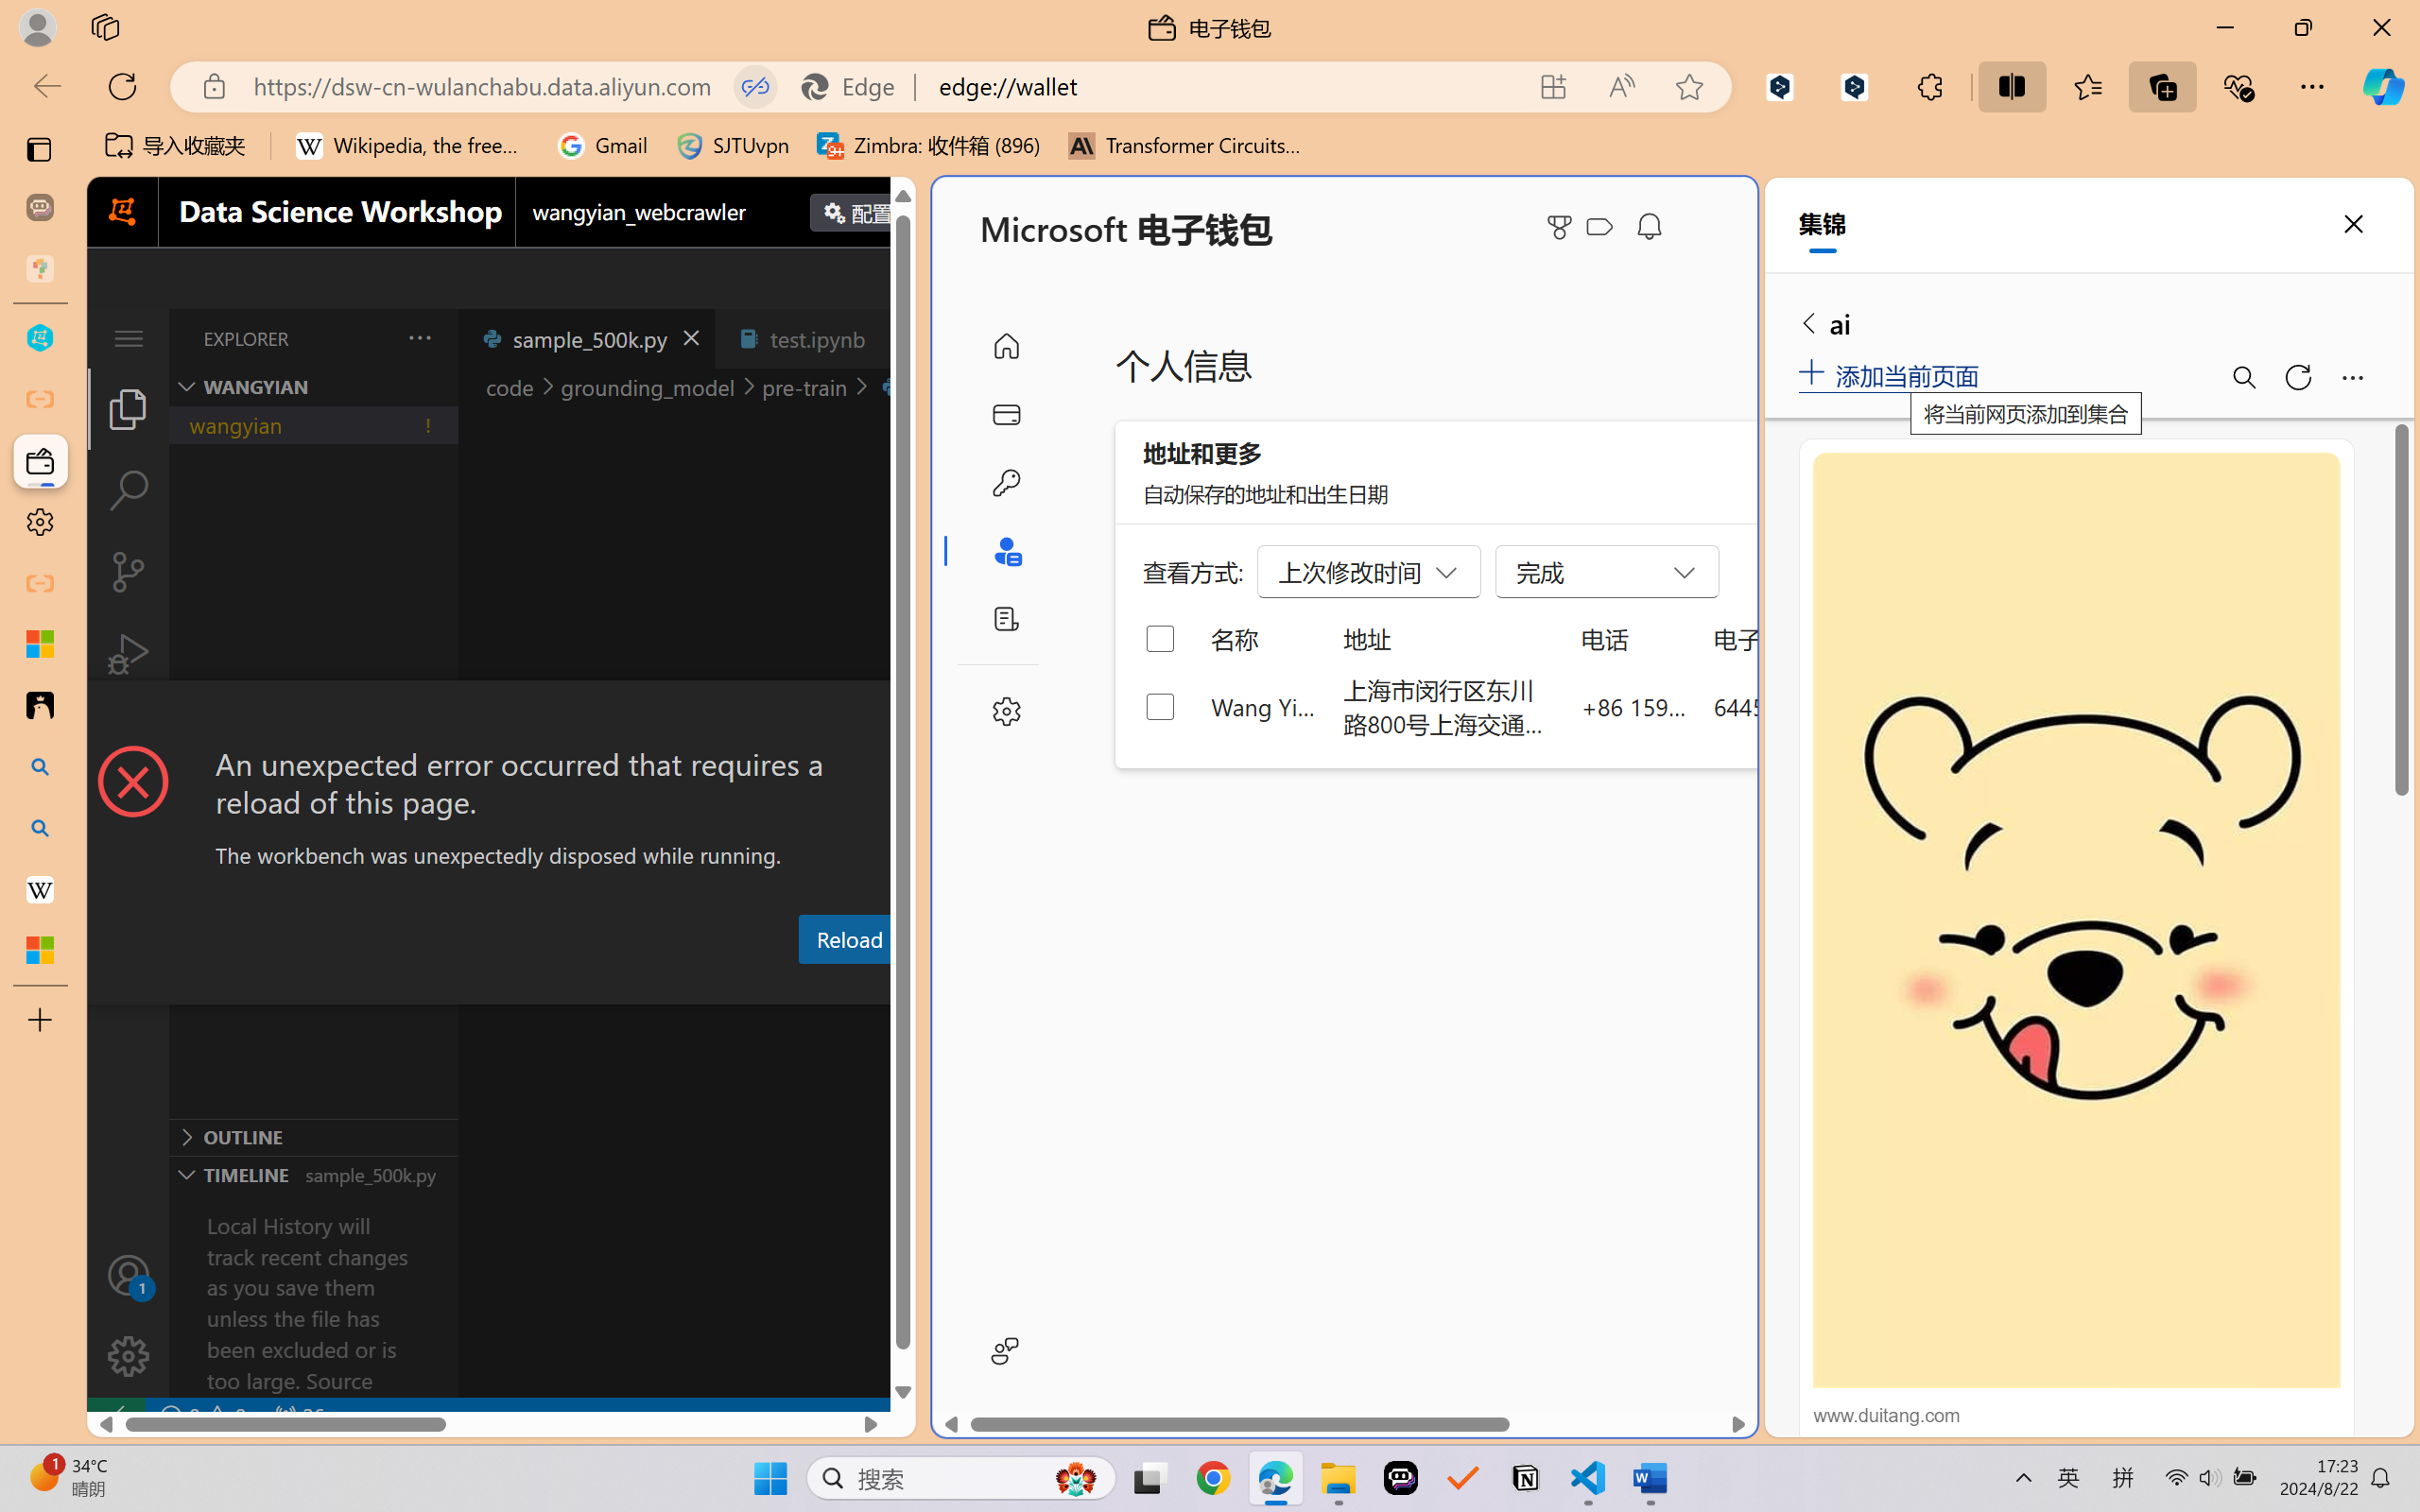 The image size is (2420, 1512). I want to click on Accounts - Sign in requested, so click(129, 1275).